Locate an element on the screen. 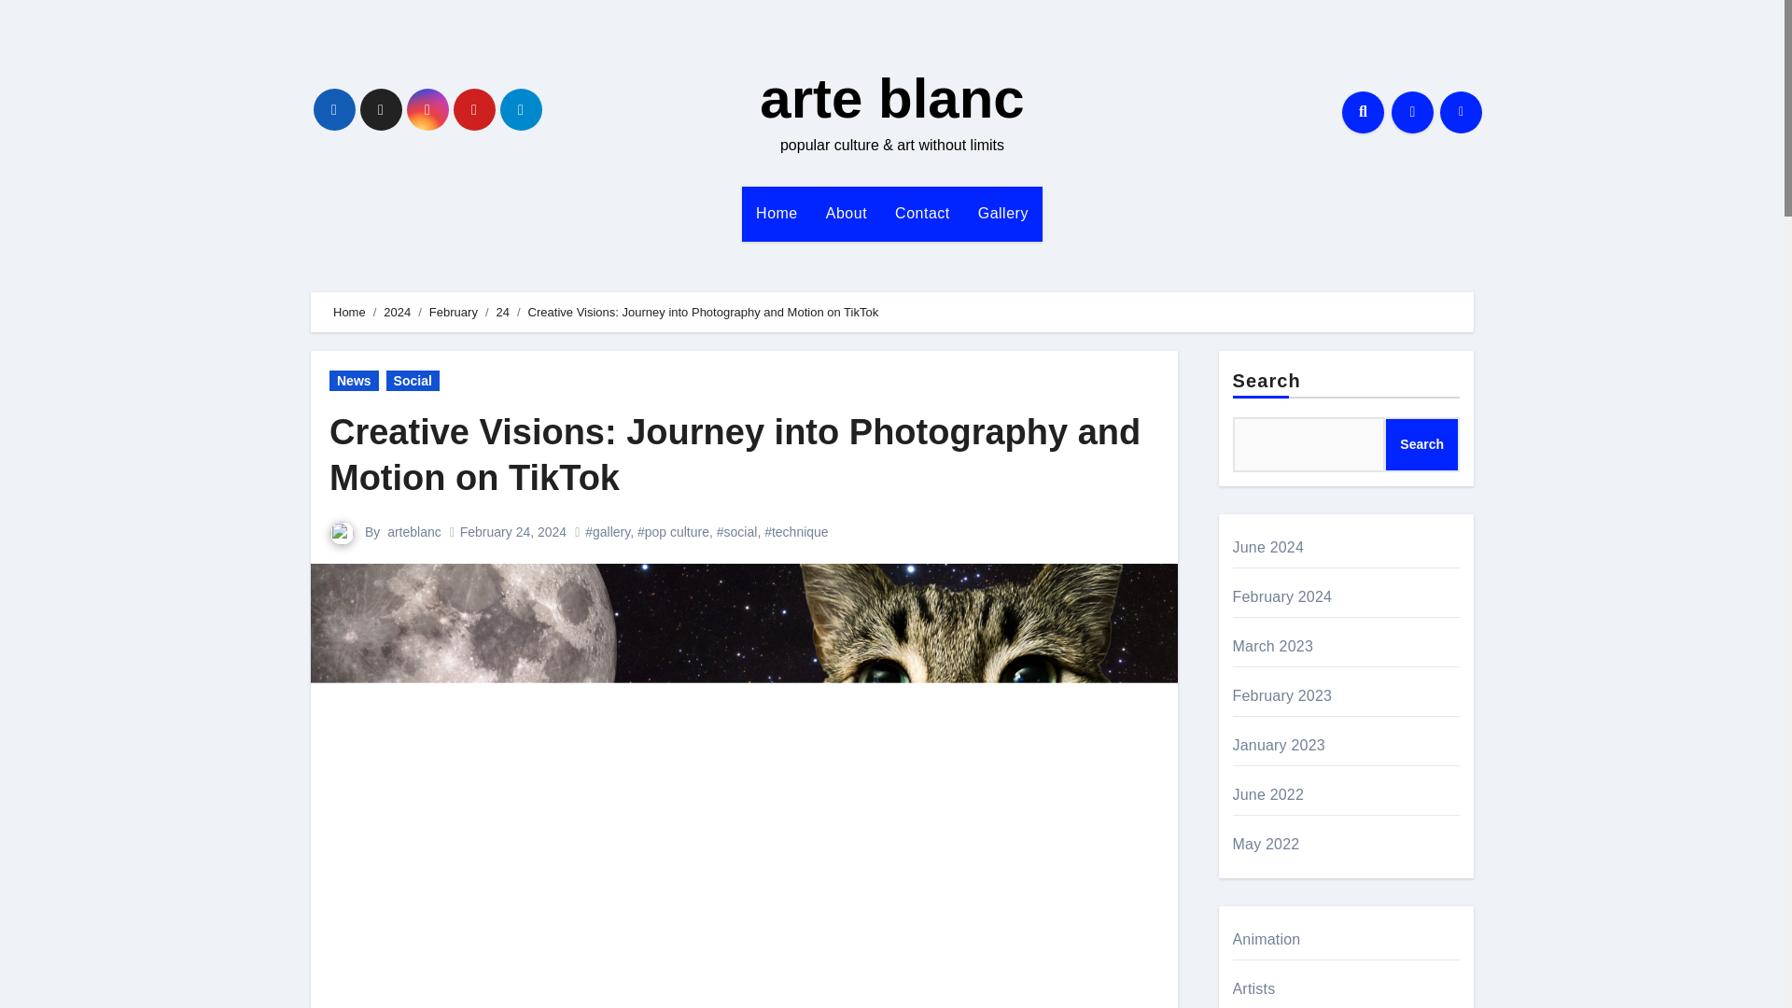 The height and width of the screenshot is (1008, 1792). Gallery is located at coordinates (1002, 213).